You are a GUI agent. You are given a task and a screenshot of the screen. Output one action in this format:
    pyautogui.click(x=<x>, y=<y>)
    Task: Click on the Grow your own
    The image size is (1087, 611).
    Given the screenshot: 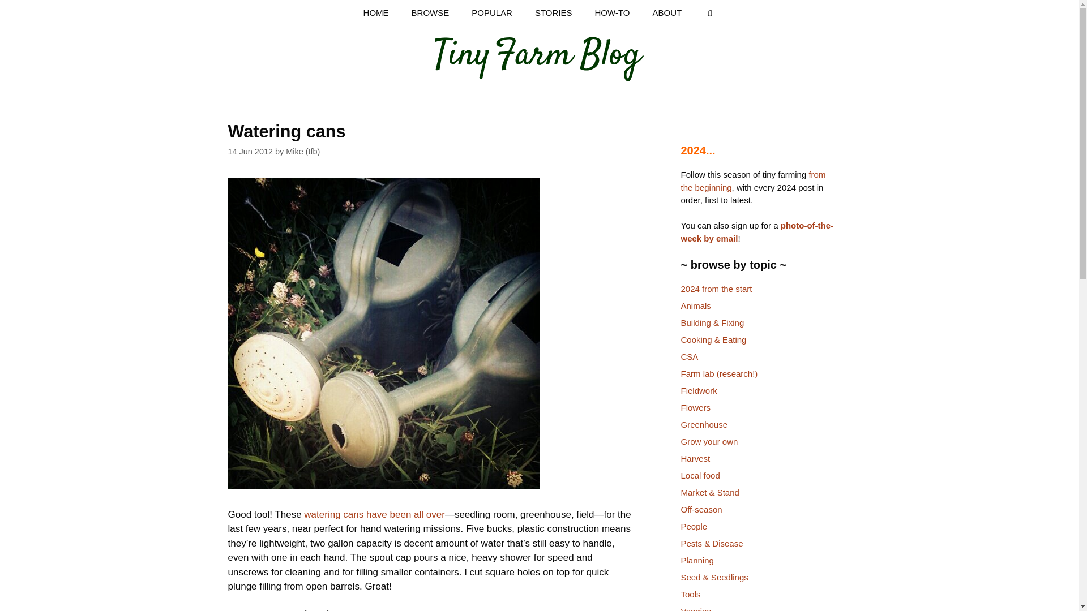 What is the action you would take?
    pyautogui.click(x=709, y=441)
    